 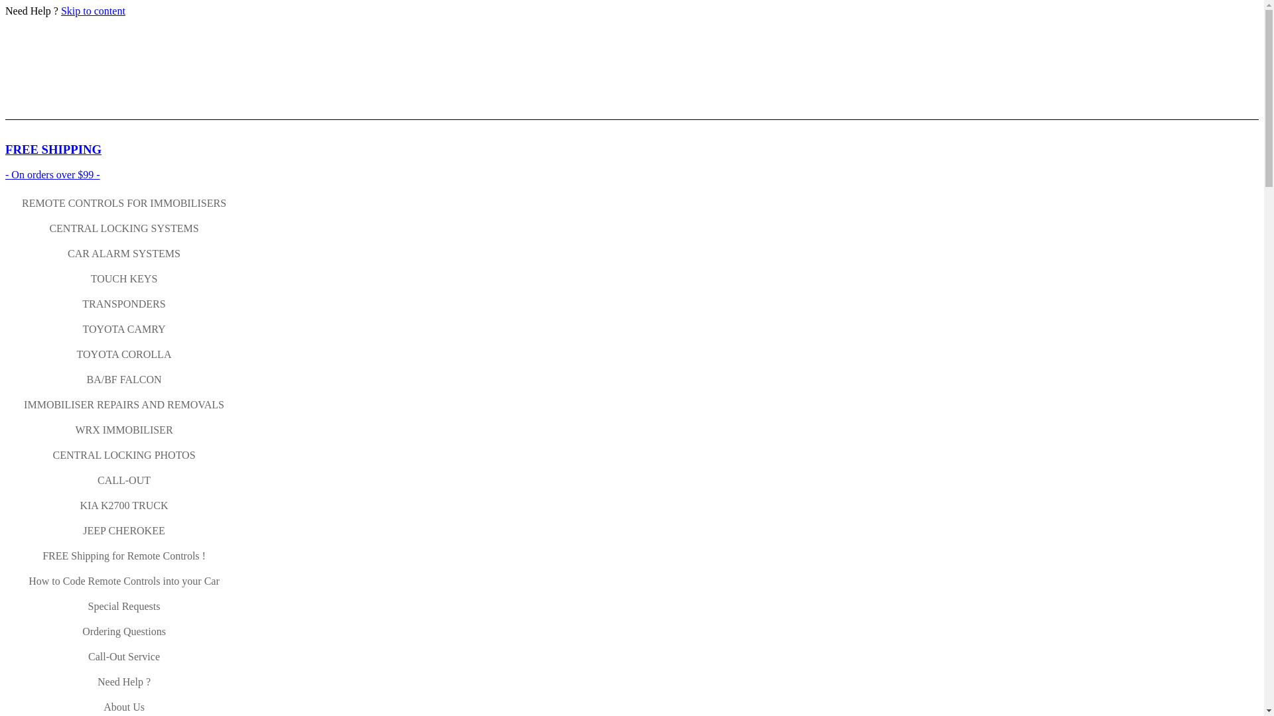 I want to click on KIA K2700 TRUCK, so click(x=124, y=506).